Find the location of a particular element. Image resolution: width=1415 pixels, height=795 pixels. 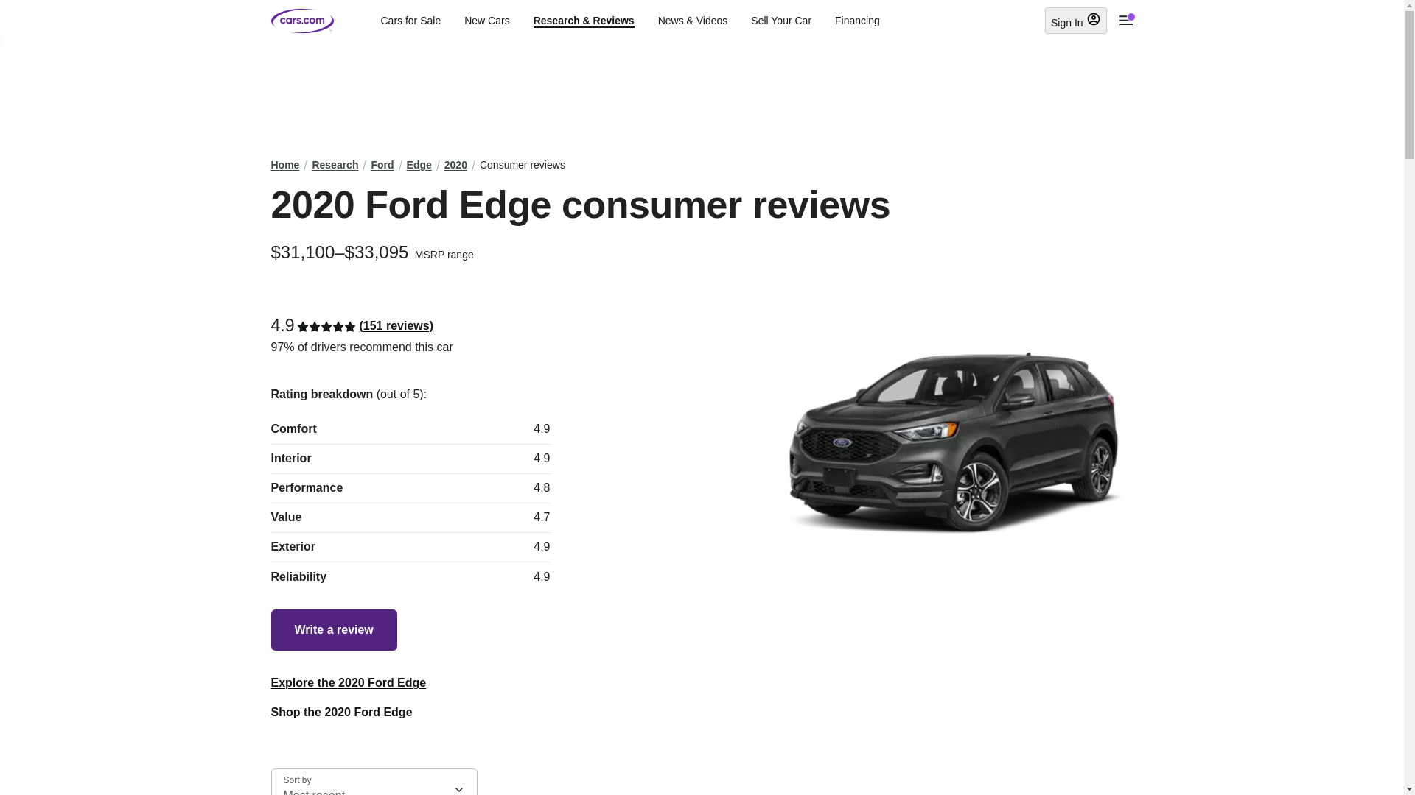

Financing is located at coordinates (857, 21).